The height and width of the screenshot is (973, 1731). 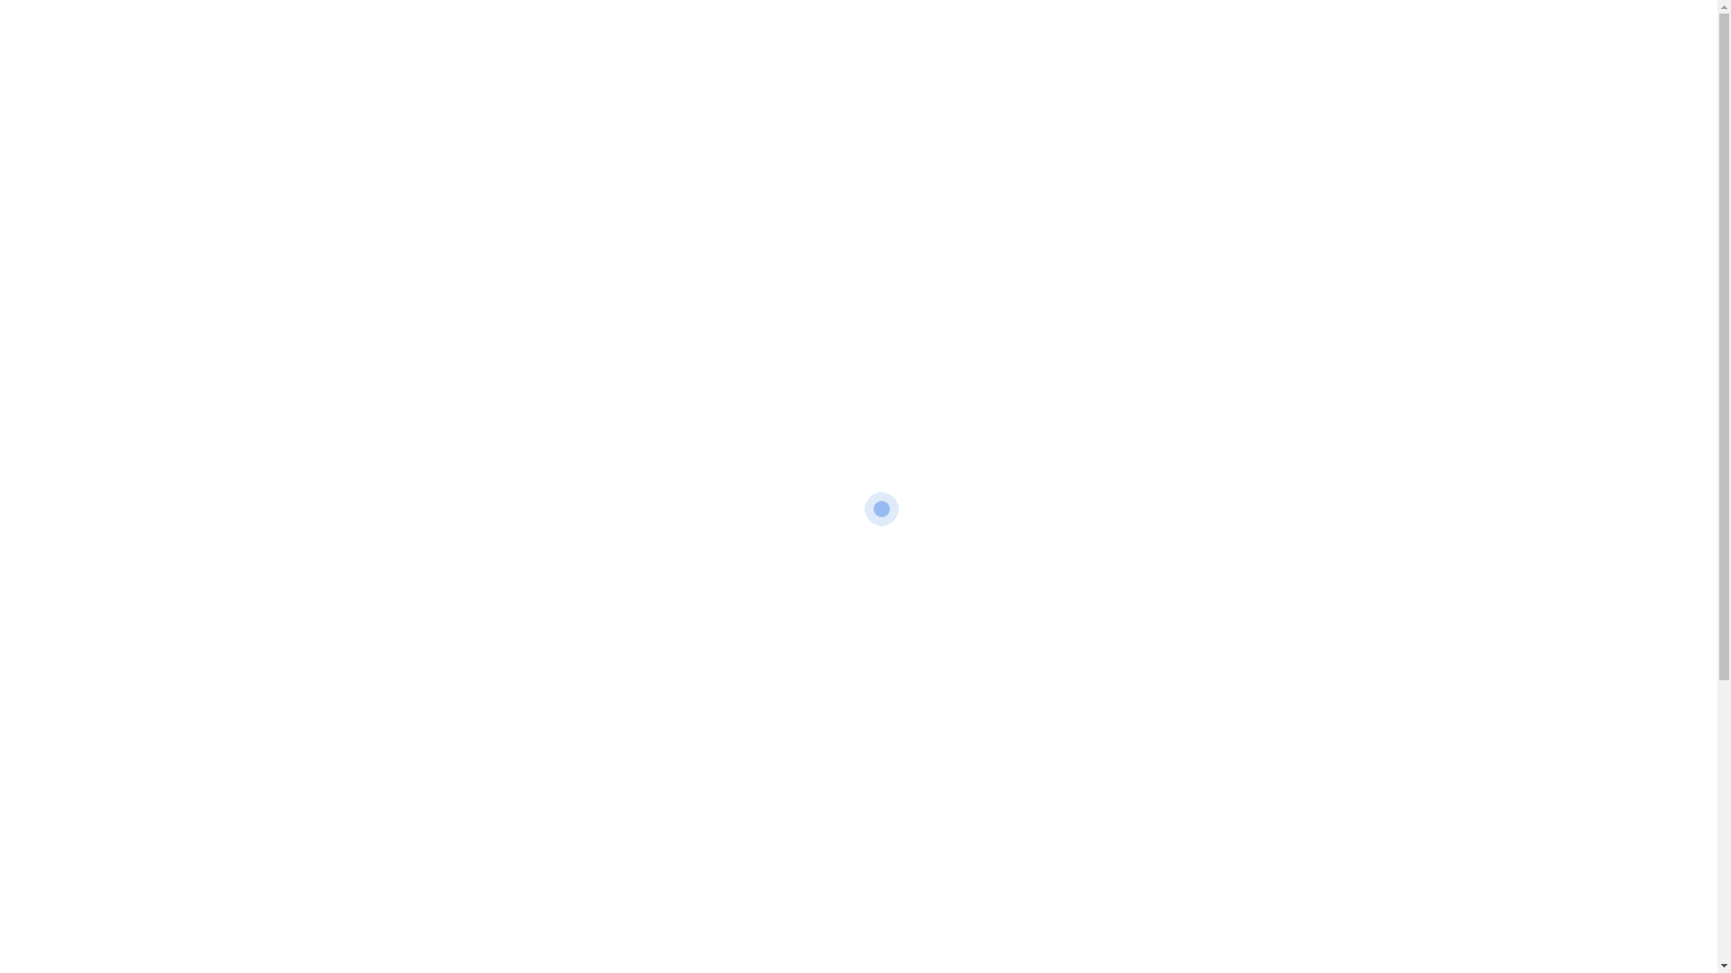 What do you see at coordinates (1043, 688) in the screenshot?
I see `Search` at bounding box center [1043, 688].